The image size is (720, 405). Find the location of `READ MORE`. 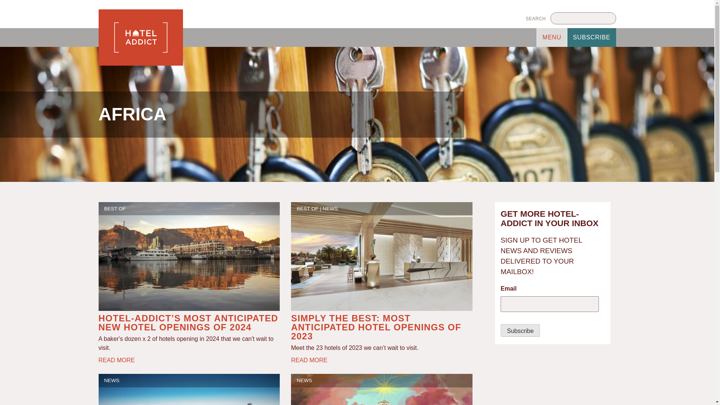

READ MORE is located at coordinates (116, 360).